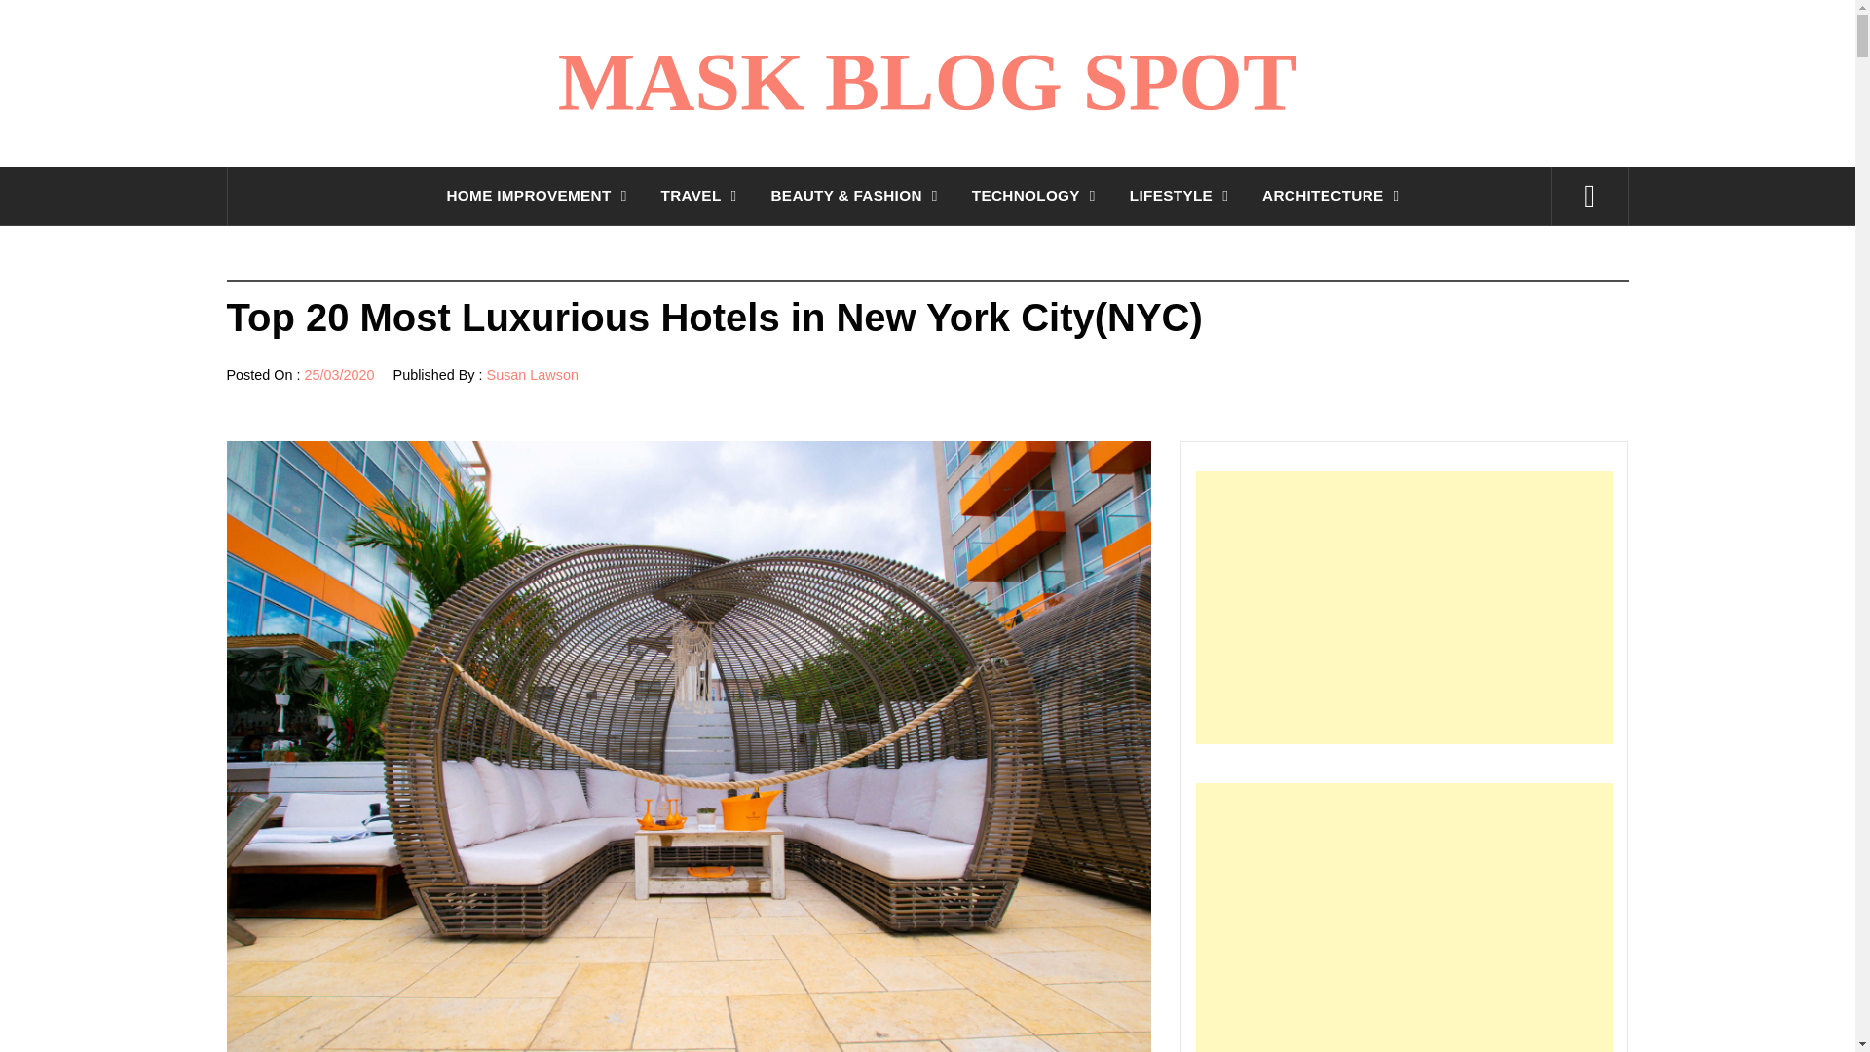 This screenshot has height=1052, width=1870. What do you see at coordinates (1404, 607) in the screenshot?
I see `Advertisement` at bounding box center [1404, 607].